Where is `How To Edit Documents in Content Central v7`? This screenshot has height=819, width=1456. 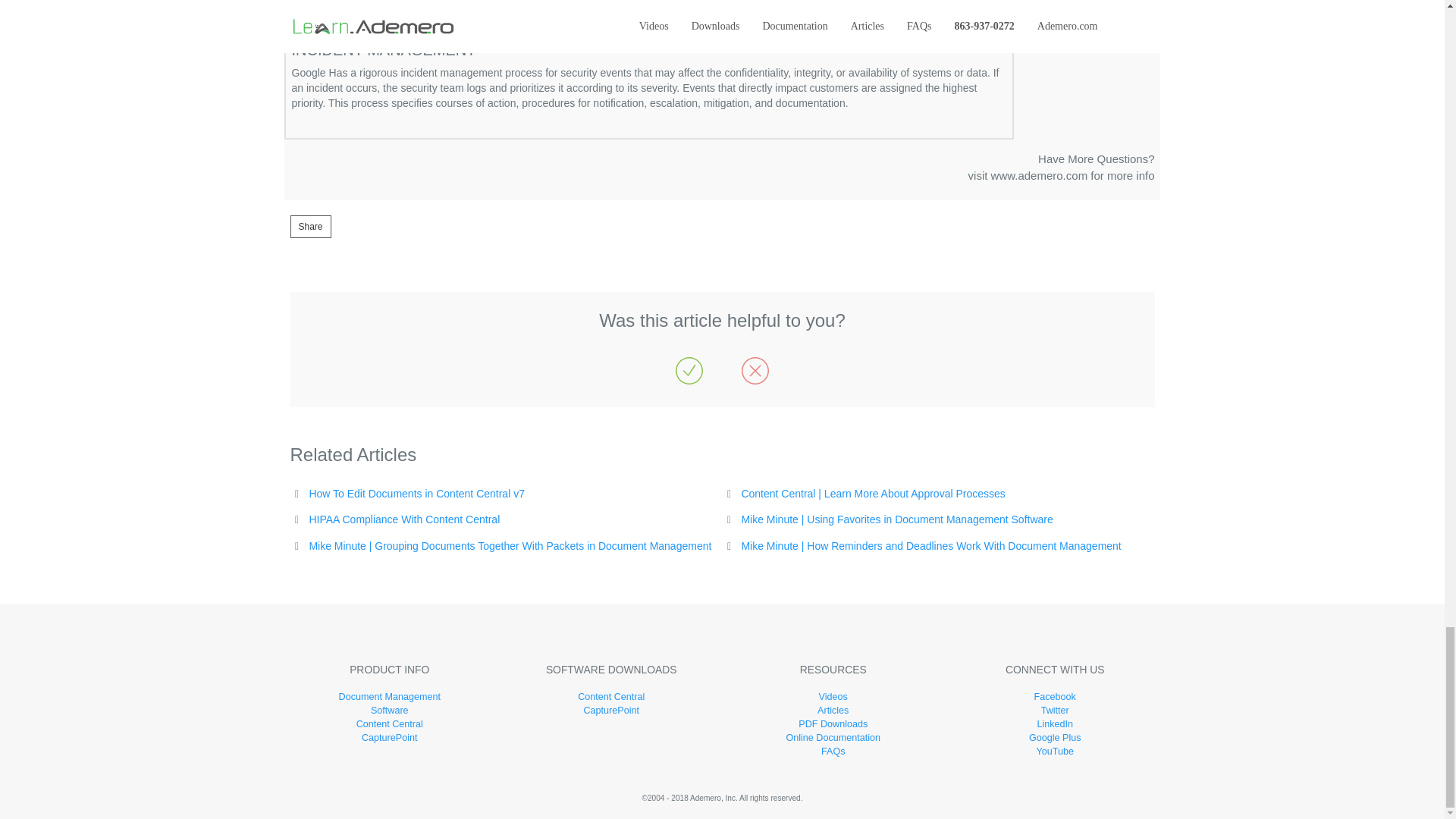
How To Edit Documents in Content Central v7 is located at coordinates (403, 519).